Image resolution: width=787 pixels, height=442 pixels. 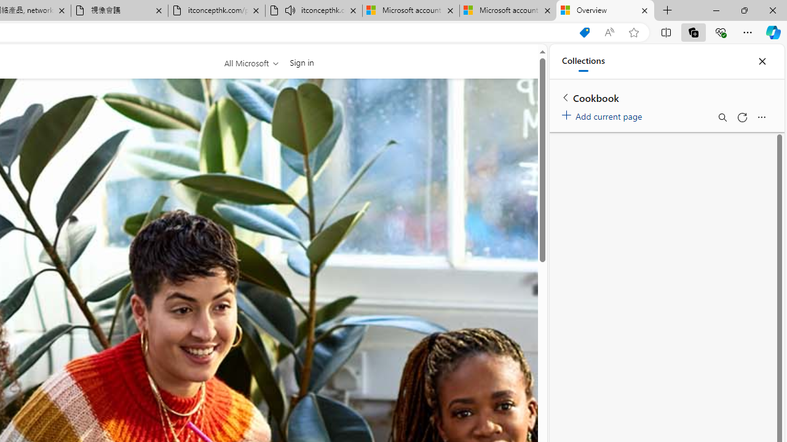 I want to click on Add current page, so click(x=604, y=114).